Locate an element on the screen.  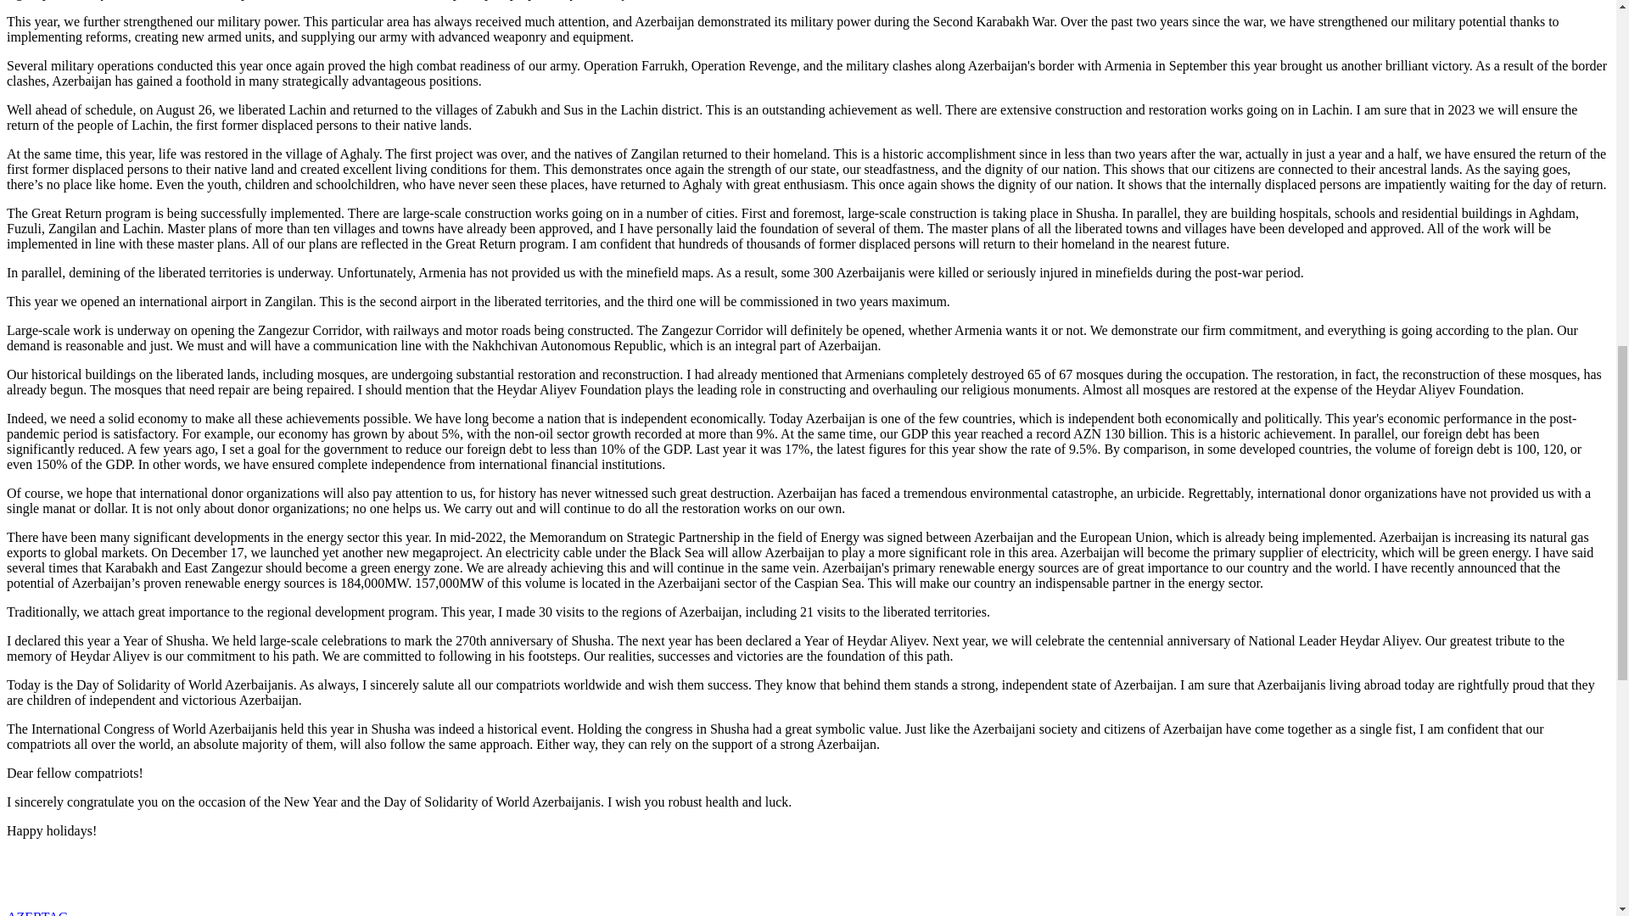
AZERTAG is located at coordinates (37, 913).